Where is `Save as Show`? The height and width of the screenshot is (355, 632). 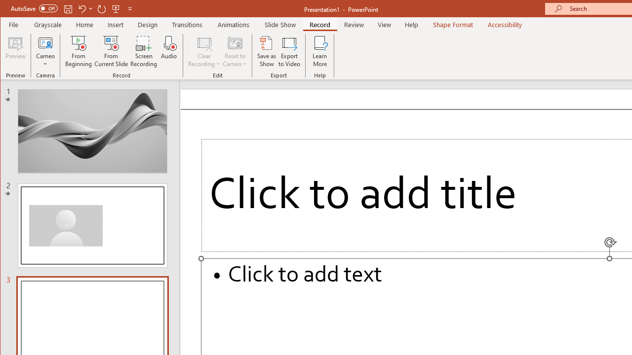 Save as Show is located at coordinates (267, 51).